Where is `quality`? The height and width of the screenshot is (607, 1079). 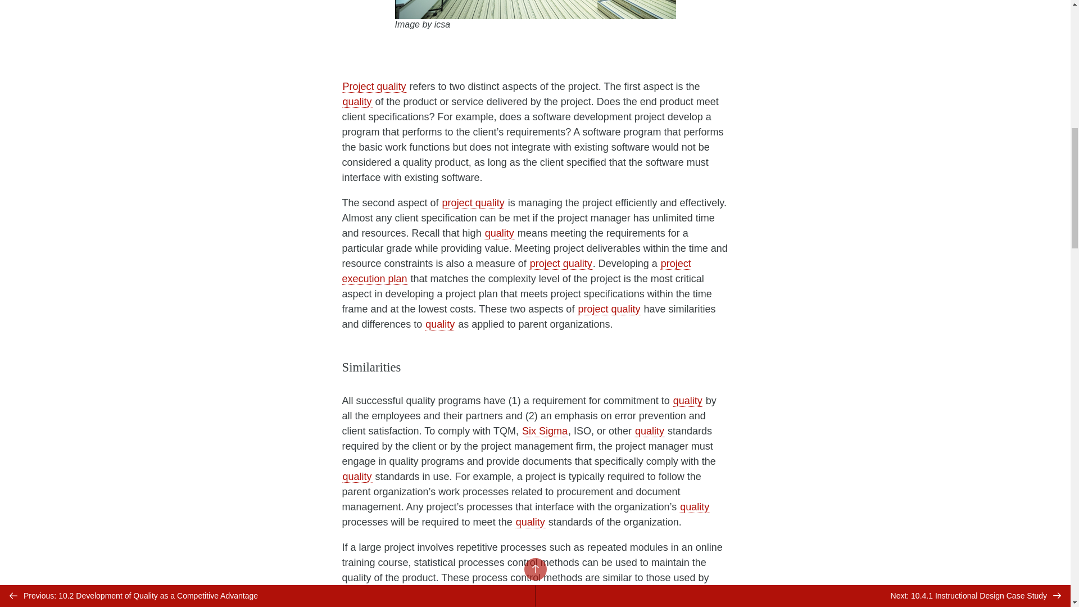
quality is located at coordinates (357, 477).